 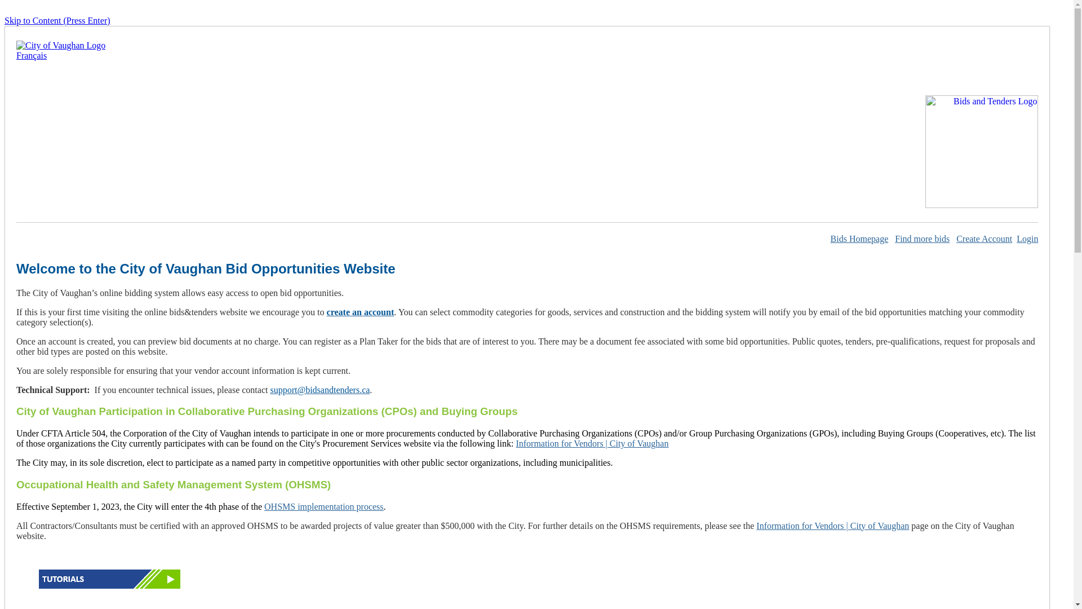 I want to click on Create Account, so click(x=984, y=239).